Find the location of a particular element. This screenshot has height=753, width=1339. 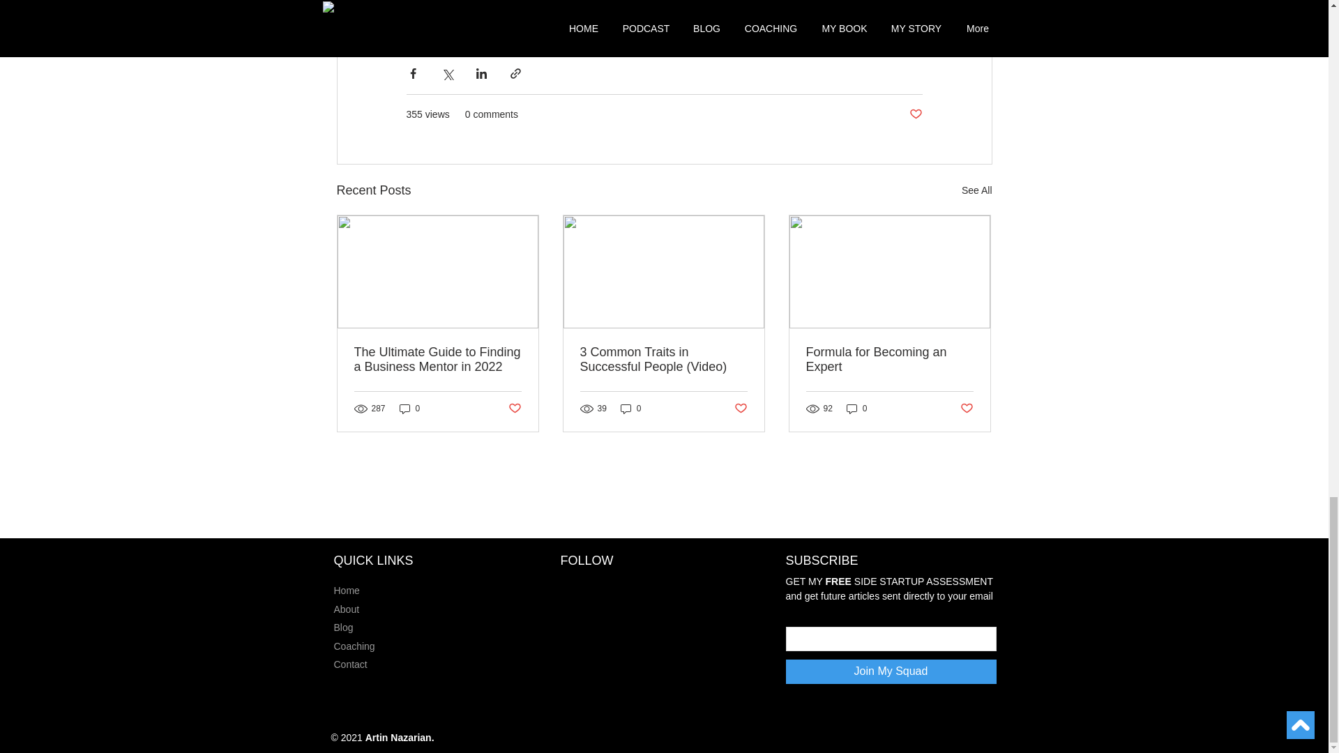

About is located at coordinates (346, 609).